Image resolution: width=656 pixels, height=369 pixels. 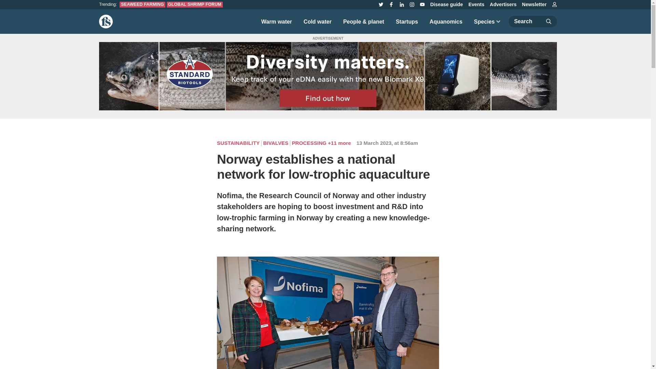 What do you see at coordinates (106, 22) in the screenshot?
I see `Return to The Fish Site homepage` at bounding box center [106, 22].